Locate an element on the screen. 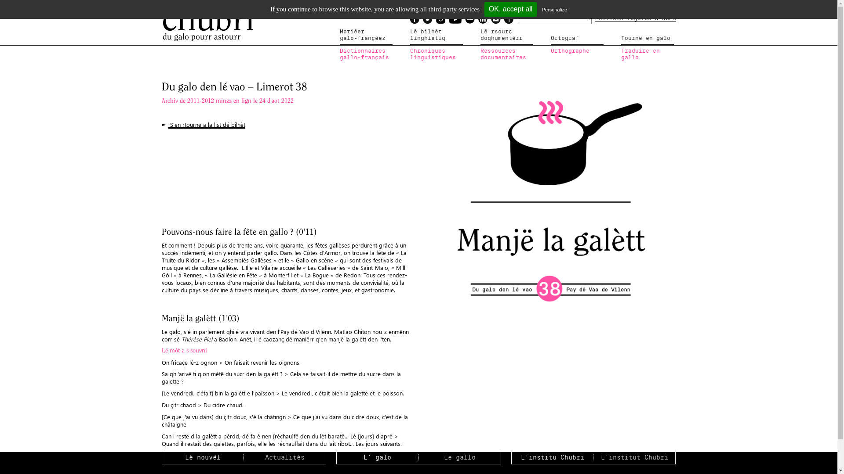  Orthographe is located at coordinates (577, 51).